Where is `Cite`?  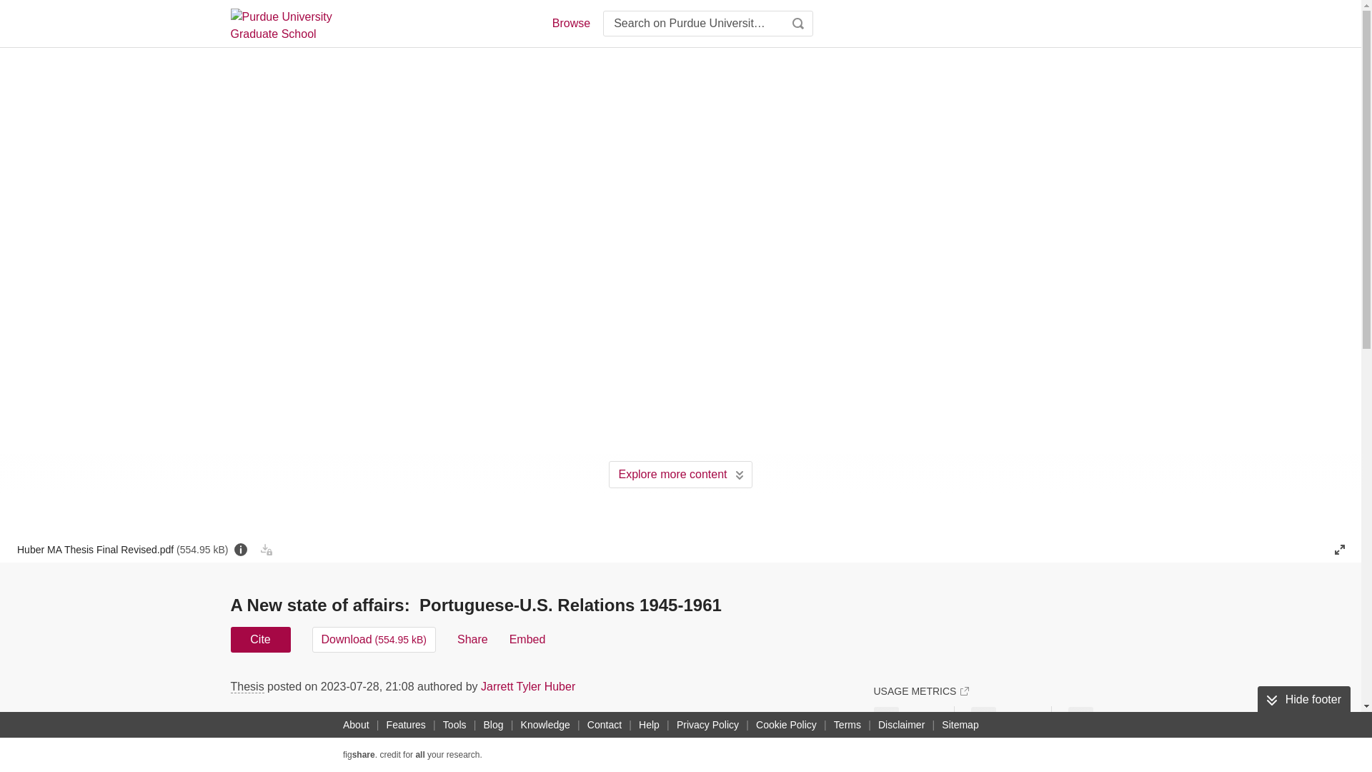 Cite is located at coordinates (260, 639).